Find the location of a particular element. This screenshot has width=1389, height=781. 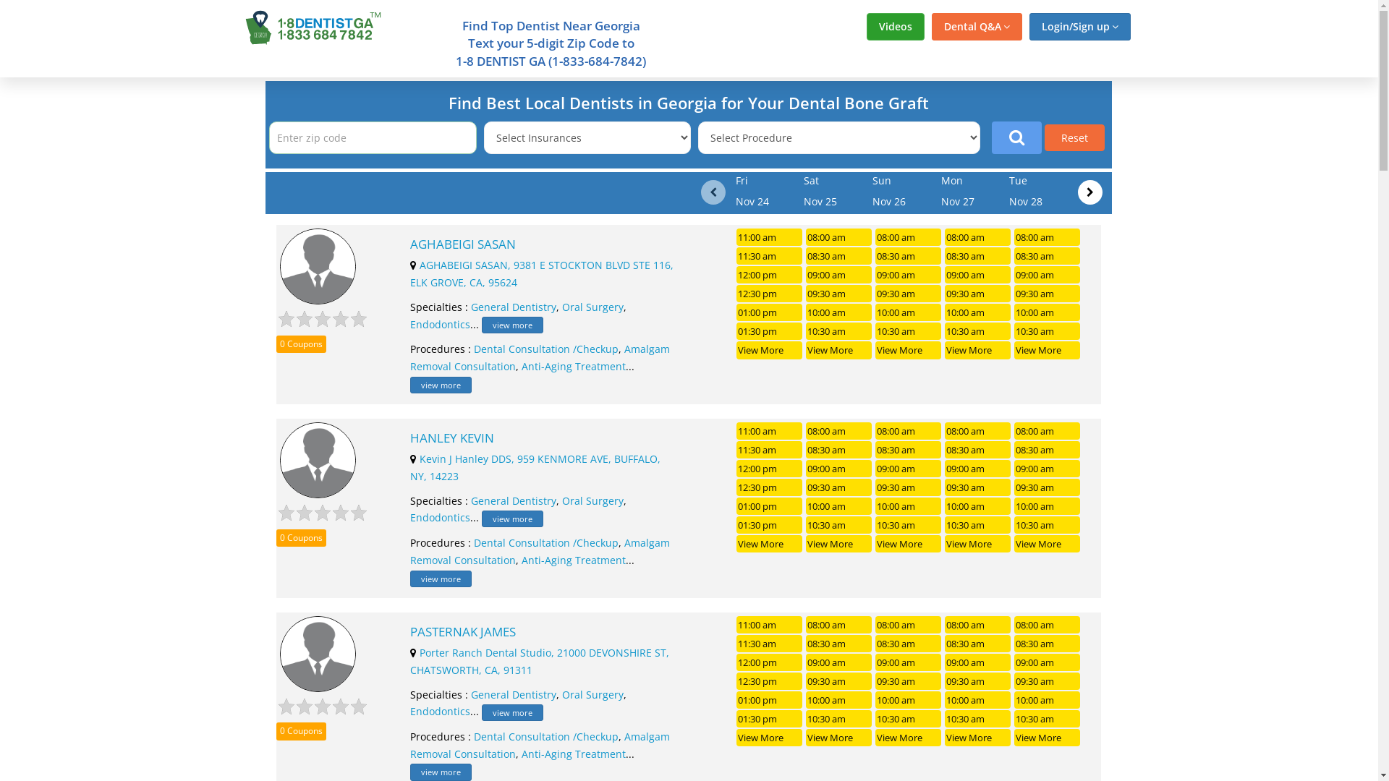

08:30 am is located at coordinates (978, 450).